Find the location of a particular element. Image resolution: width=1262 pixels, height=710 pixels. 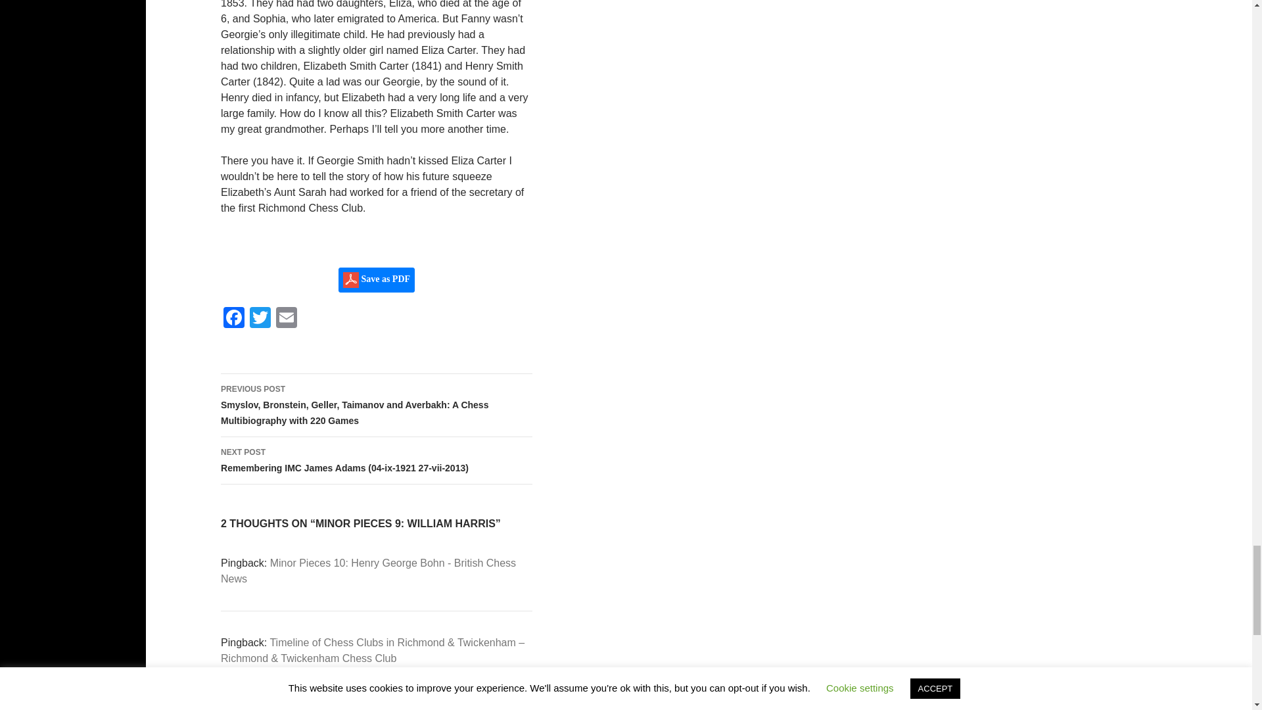

Facebook is located at coordinates (234, 319).